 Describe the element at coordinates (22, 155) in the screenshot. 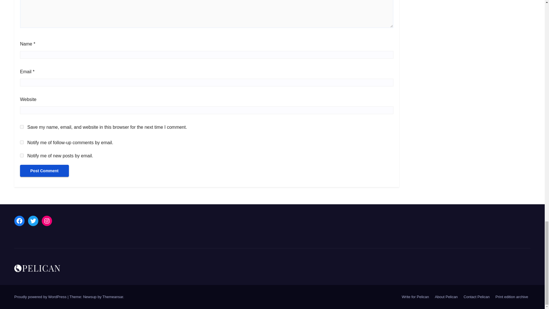

I see `subscribe` at that location.